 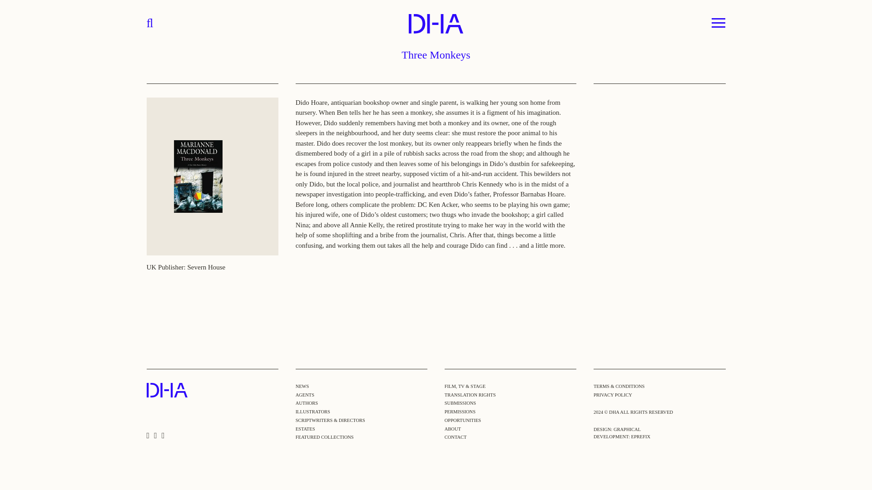 What do you see at coordinates (307, 403) in the screenshot?
I see `AUTHORS` at bounding box center [307, 403].